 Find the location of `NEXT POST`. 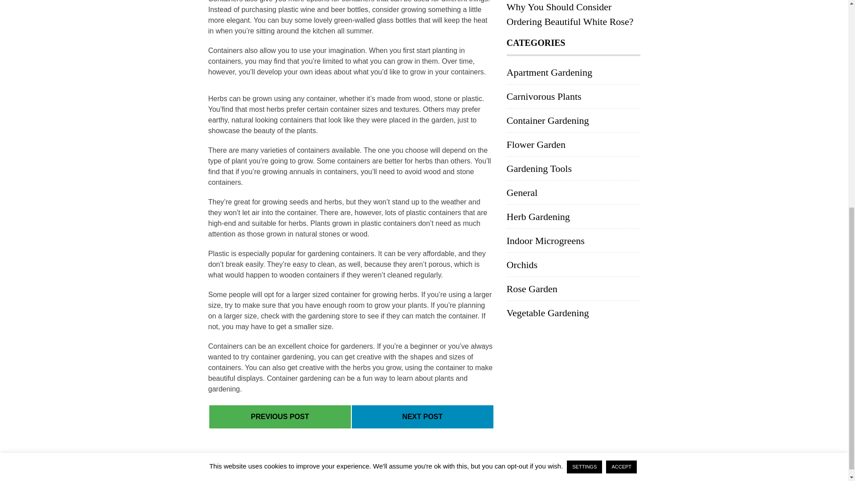

NEXT POST is located at coordinates (422, 416).